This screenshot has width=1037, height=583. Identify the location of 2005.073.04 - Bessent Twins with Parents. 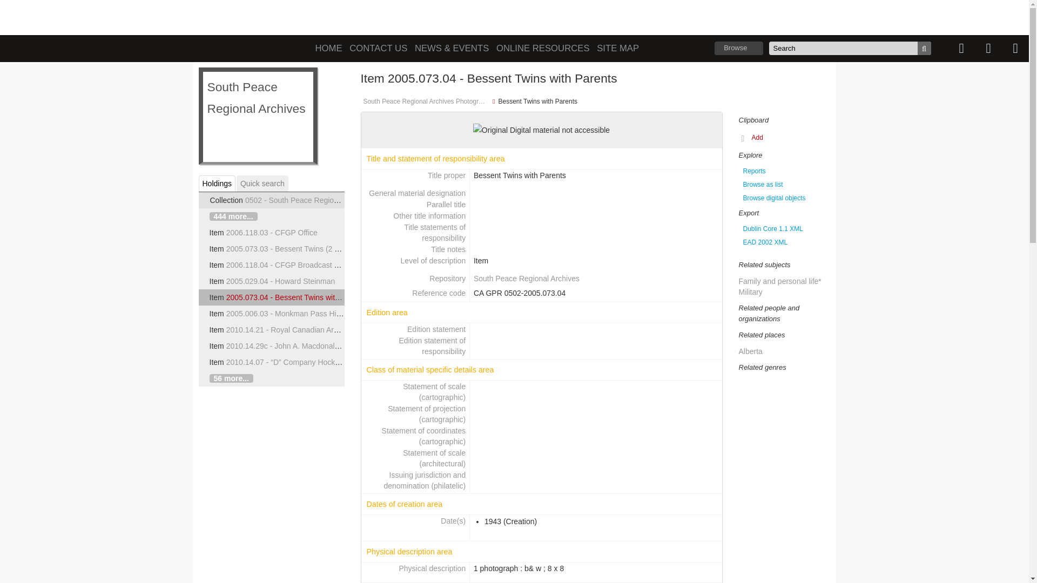
(297, 297).